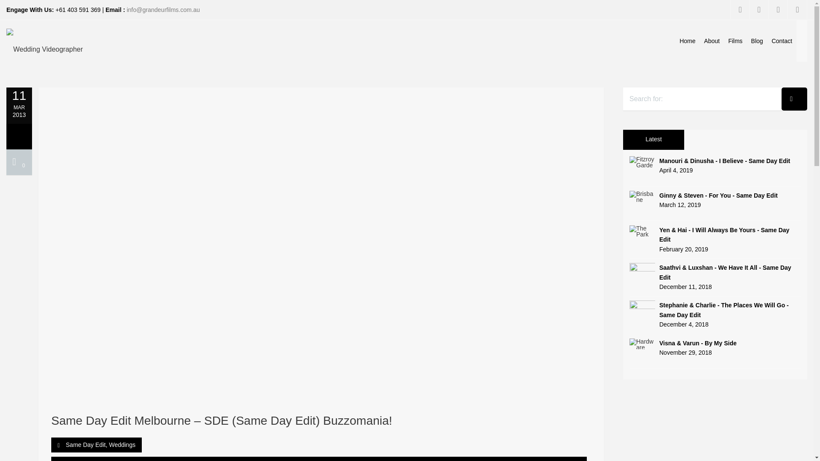 The image size is (820, 461). Describe the element at coordinates (715, 348) in the screenshot. I see `Visna & Varun - By My Side
November 29, 2018` at that location.